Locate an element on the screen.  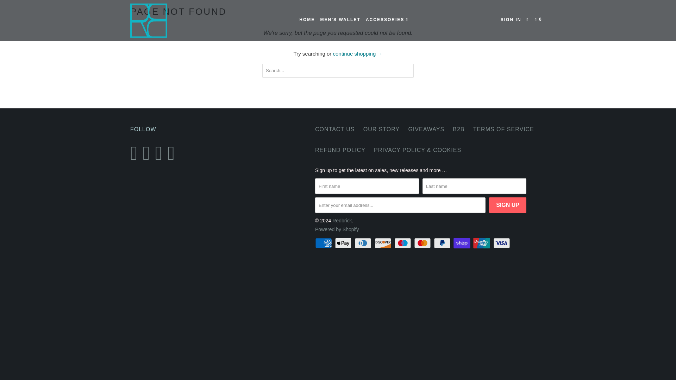
B2B is located at coordinates (458, 129).